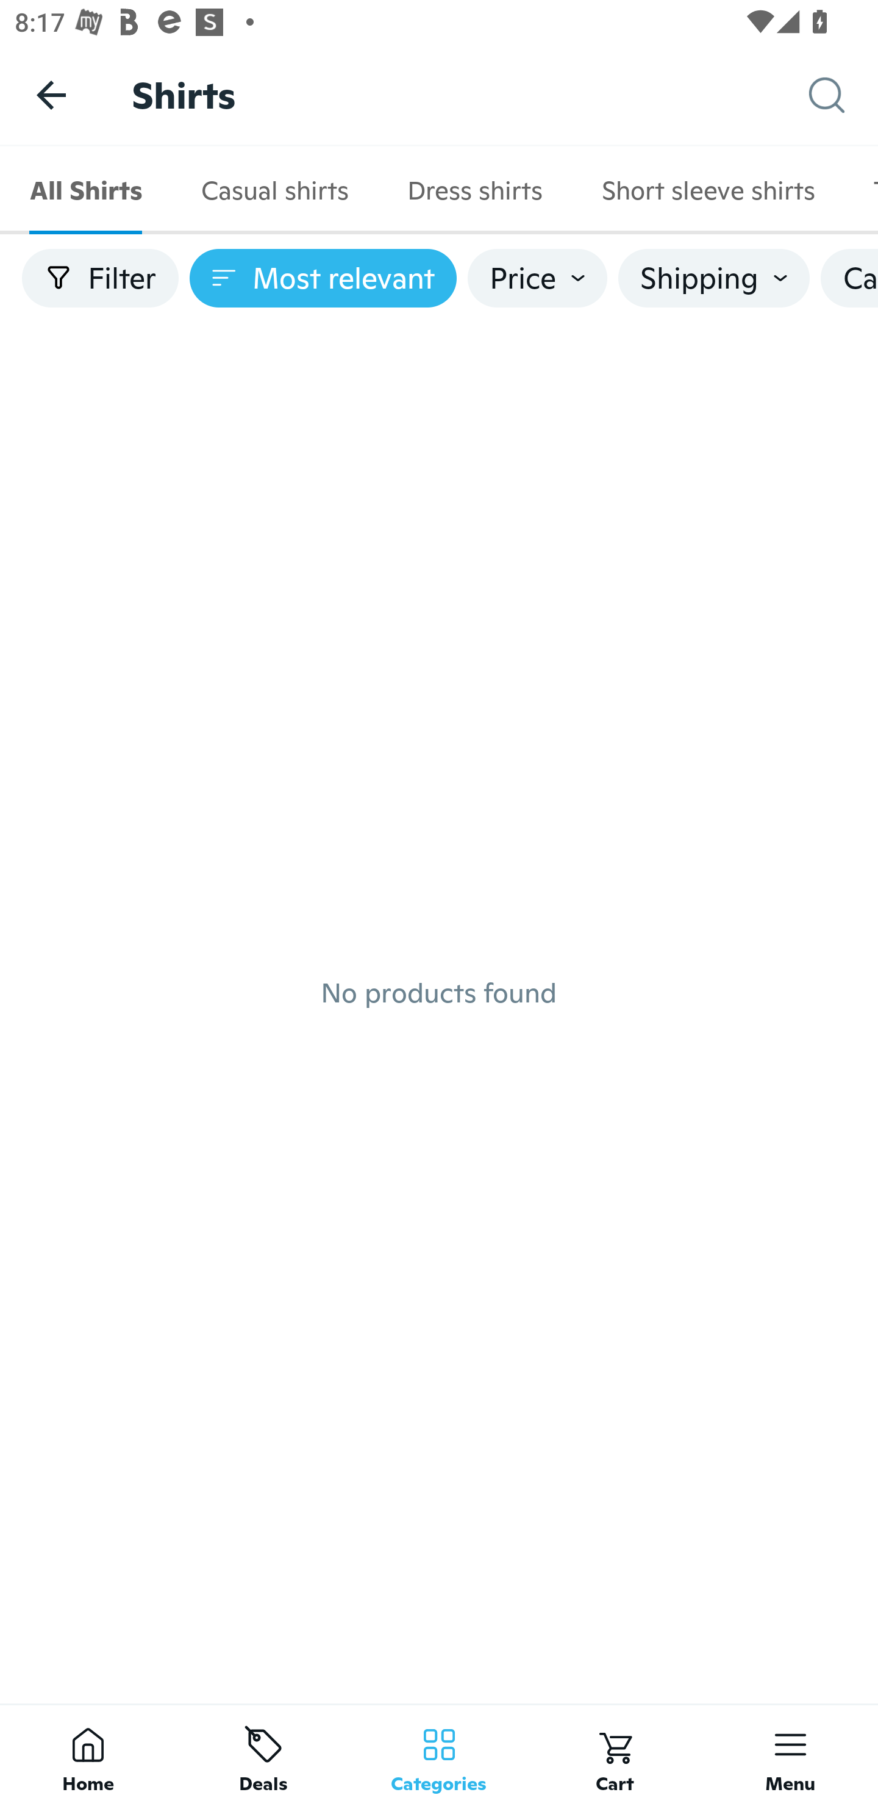 This screenshot has height=1806, width=878. I want to click on All Shirts, so click(85, 190).